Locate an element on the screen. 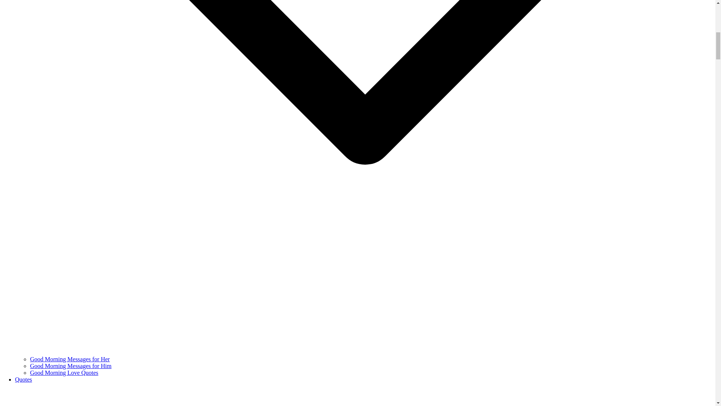 This screenshot has height=406, width=721. Good Morning Messages for Her is located at coordinates (70, 359).